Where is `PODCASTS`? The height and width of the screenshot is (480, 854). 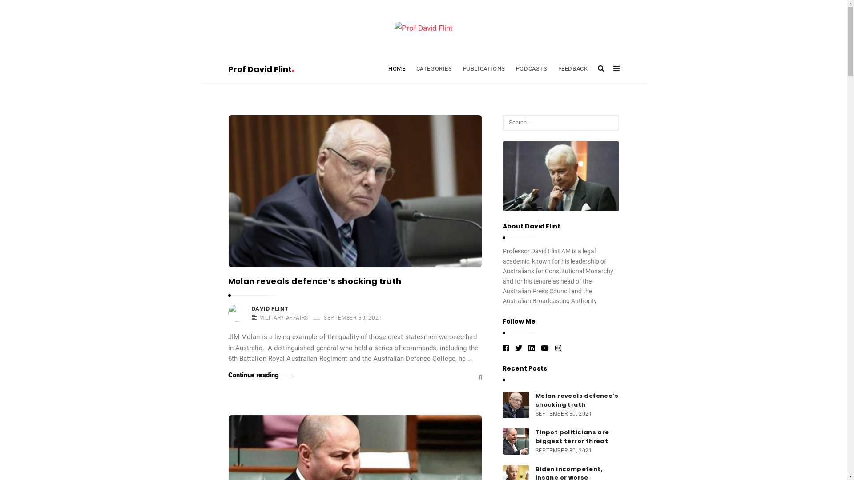 PODCASTS is located at coordinates (532, 69).